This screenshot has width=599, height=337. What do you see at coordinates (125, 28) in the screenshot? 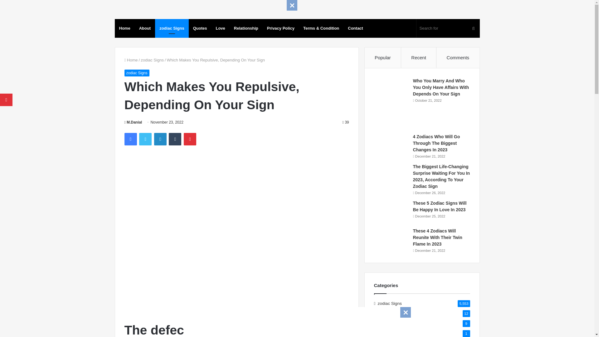
I see `Home` at bounding box center [125, 28].